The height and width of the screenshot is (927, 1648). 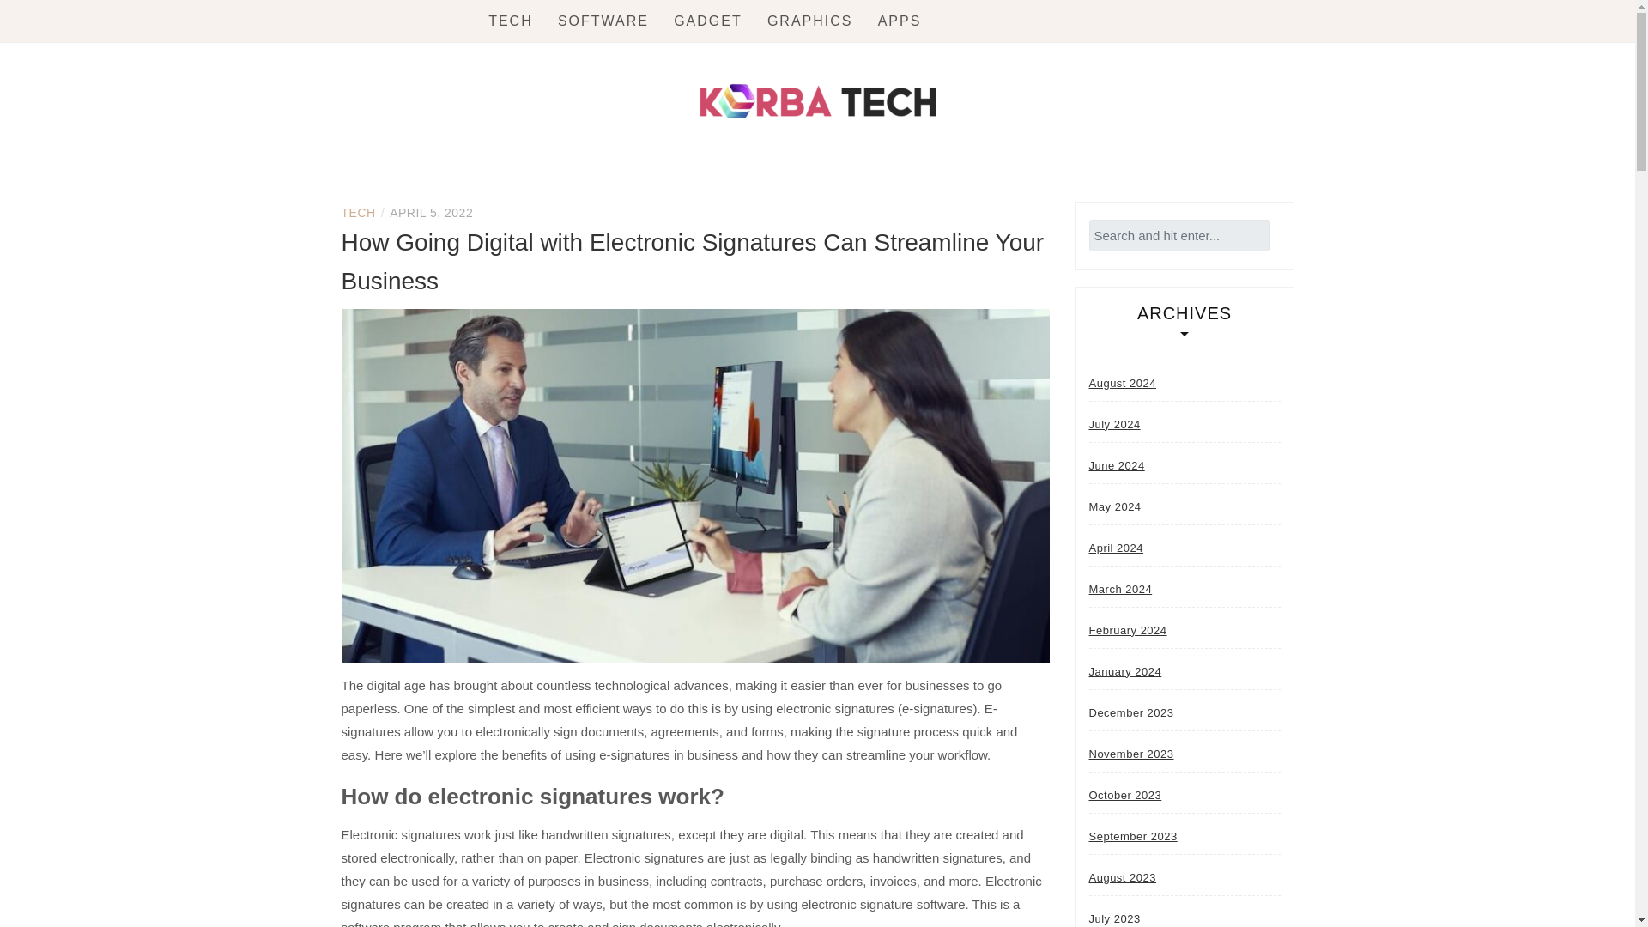 What do you see at coordinates (708, 21) in the screenshot?
I see `GADGET` at bounding box center [708, 21].